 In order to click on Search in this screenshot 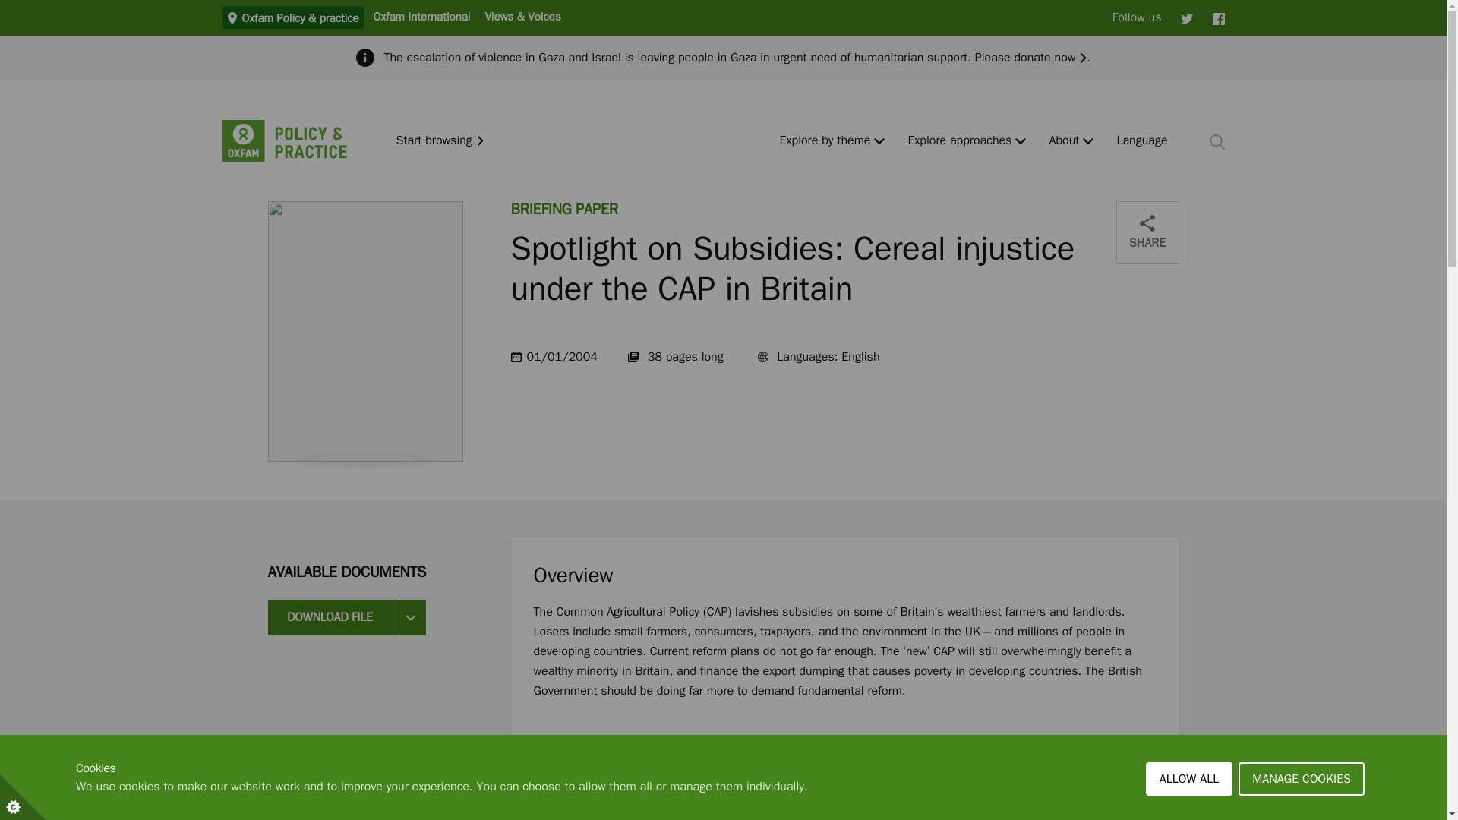, I will do `click(1217, 141)`.